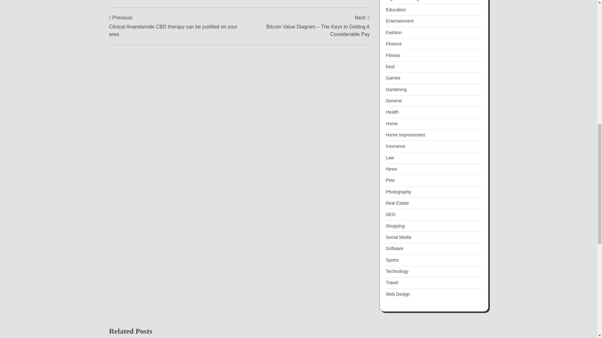 The width and height of the screenshot is (602, 338). What do you see at coordinates (389, 157) in the screenshot?
I see `Law` at bounding box center [389, 157].